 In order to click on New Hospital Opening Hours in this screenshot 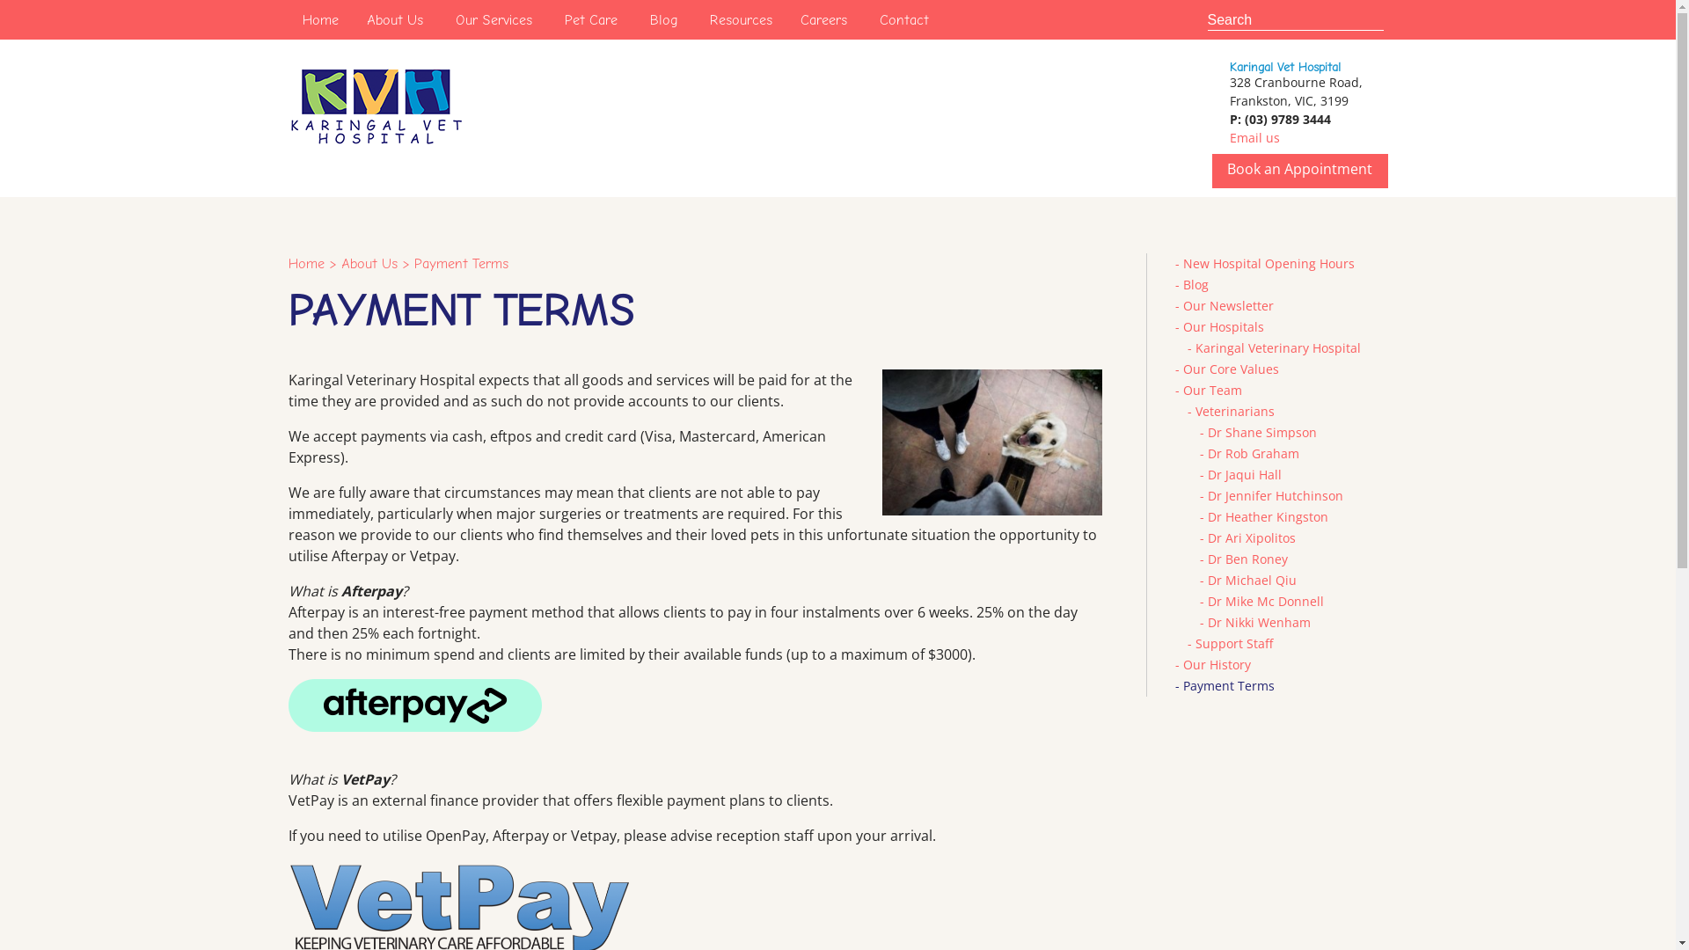, I will do `click(1269, 264)`.